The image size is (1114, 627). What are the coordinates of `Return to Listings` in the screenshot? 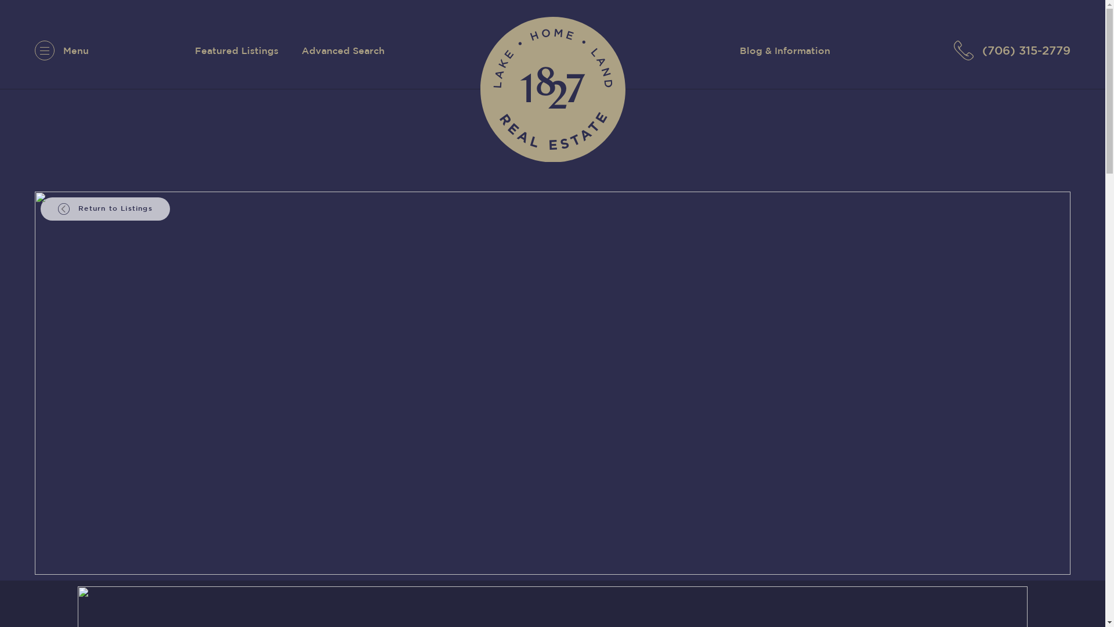 It's located at (106, 209).